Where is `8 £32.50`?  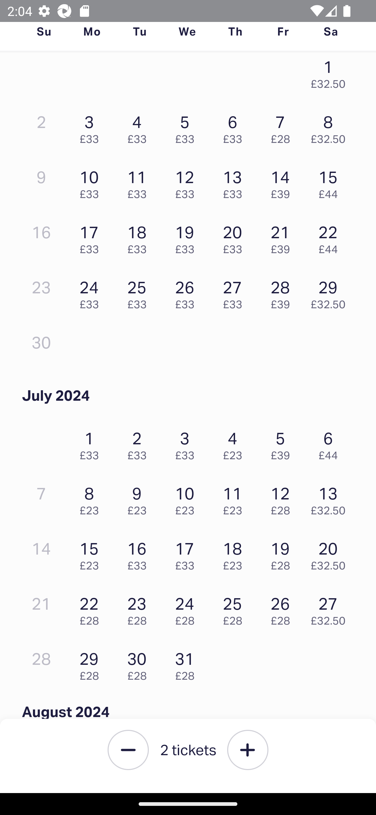 8 £32.50 is located at coordinates (331, 127).